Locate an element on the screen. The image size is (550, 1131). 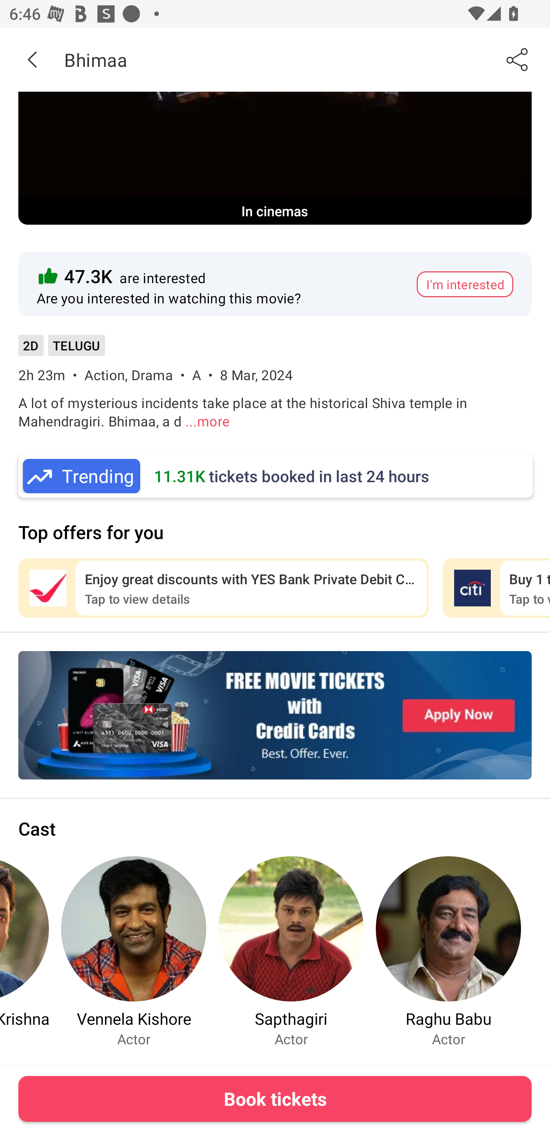
Raghu Babu Actor is located at coordinates (448, 951).